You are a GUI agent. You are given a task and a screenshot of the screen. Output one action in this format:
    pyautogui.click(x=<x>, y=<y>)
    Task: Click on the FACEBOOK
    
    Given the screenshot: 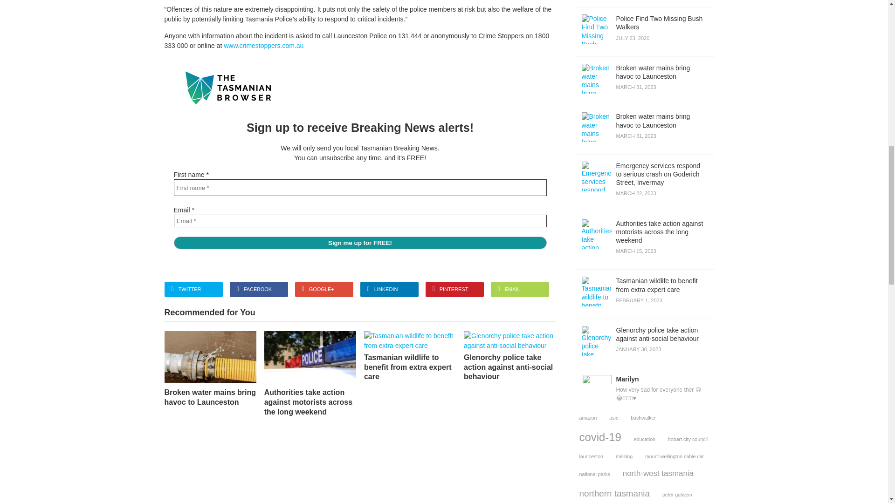 What is the action you would take?
    pyautogui.click(x=410, y=356)
    